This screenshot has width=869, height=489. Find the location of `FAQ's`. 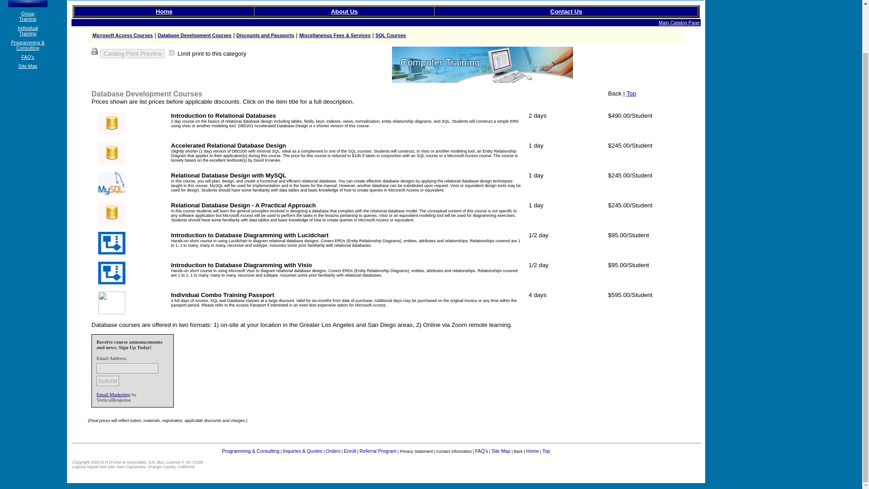

FAQ's is located at coordinates (265, 35).